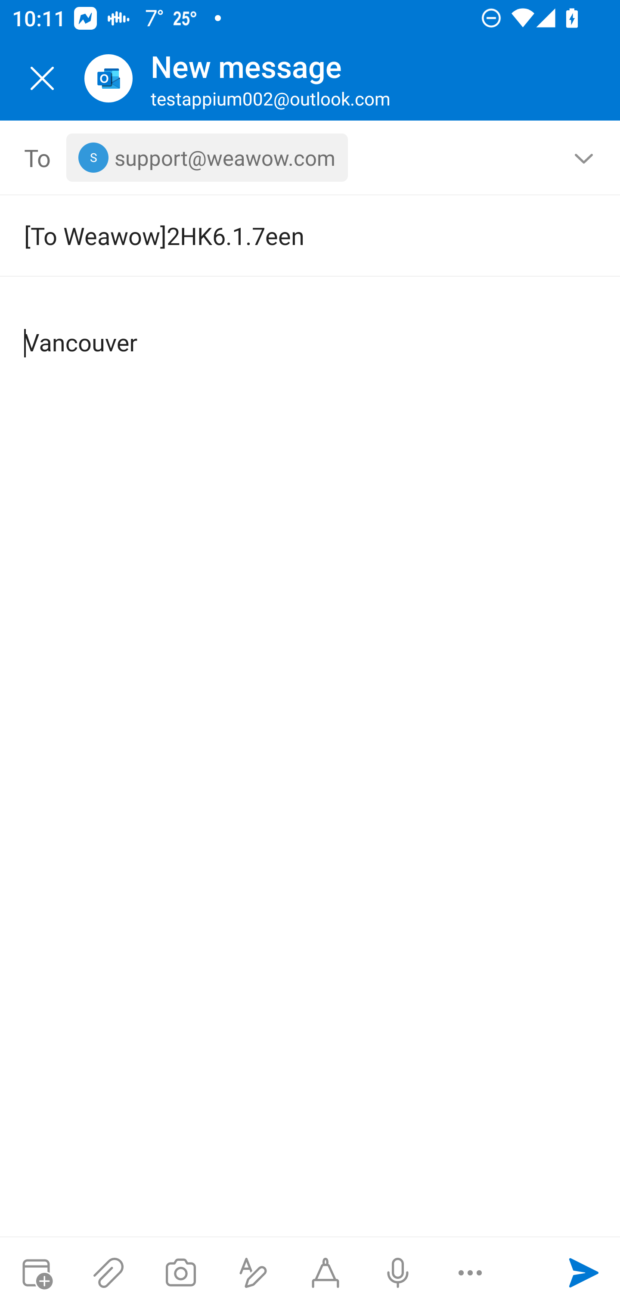 The image size is (620, 1309). I want to click on Start Ink compose, so click(325, 1273).